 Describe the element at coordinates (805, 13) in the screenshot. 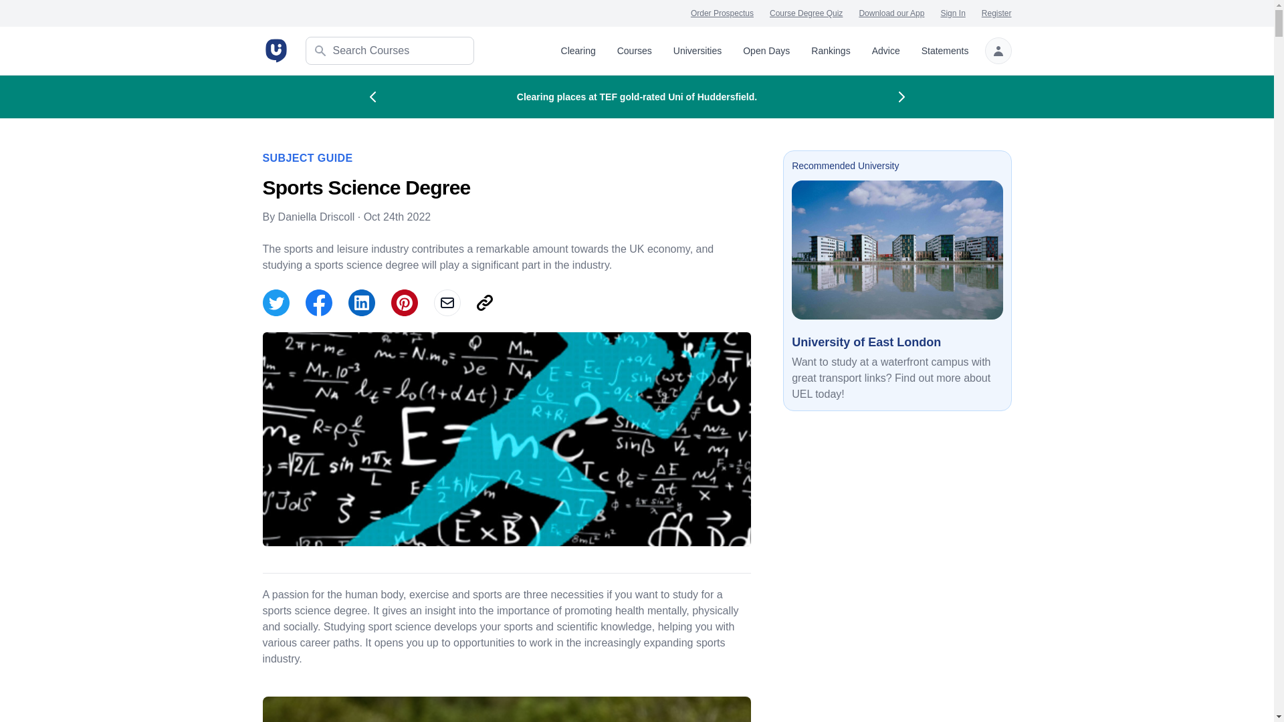

I see `Course Degree Quiz` at that location.